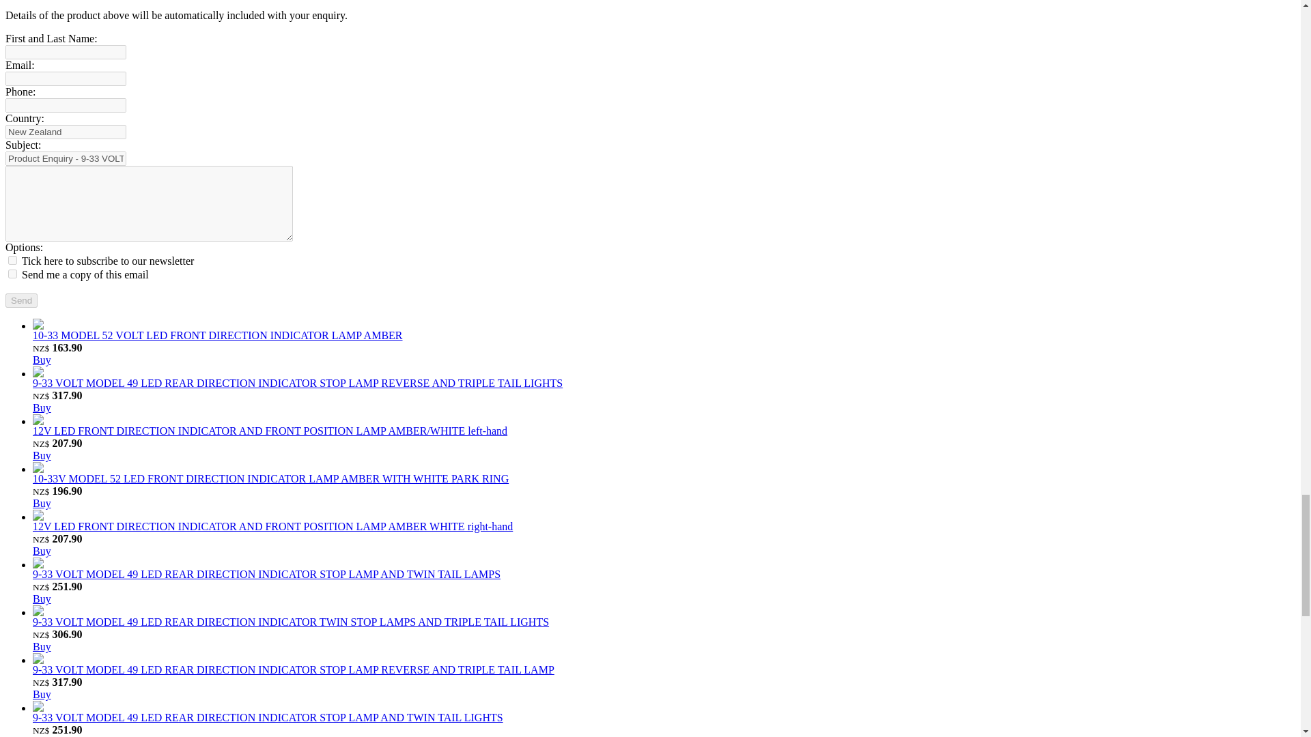 Image resolution: width=1311 pixels, height=737 pixels. I want to click on New Zealand, so click(66, 132).